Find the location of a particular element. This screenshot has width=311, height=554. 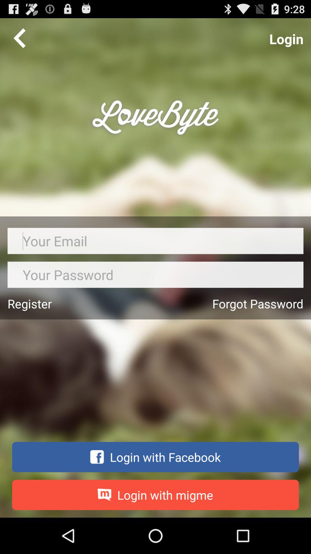

enter your email is located at coordinates (155, 241).